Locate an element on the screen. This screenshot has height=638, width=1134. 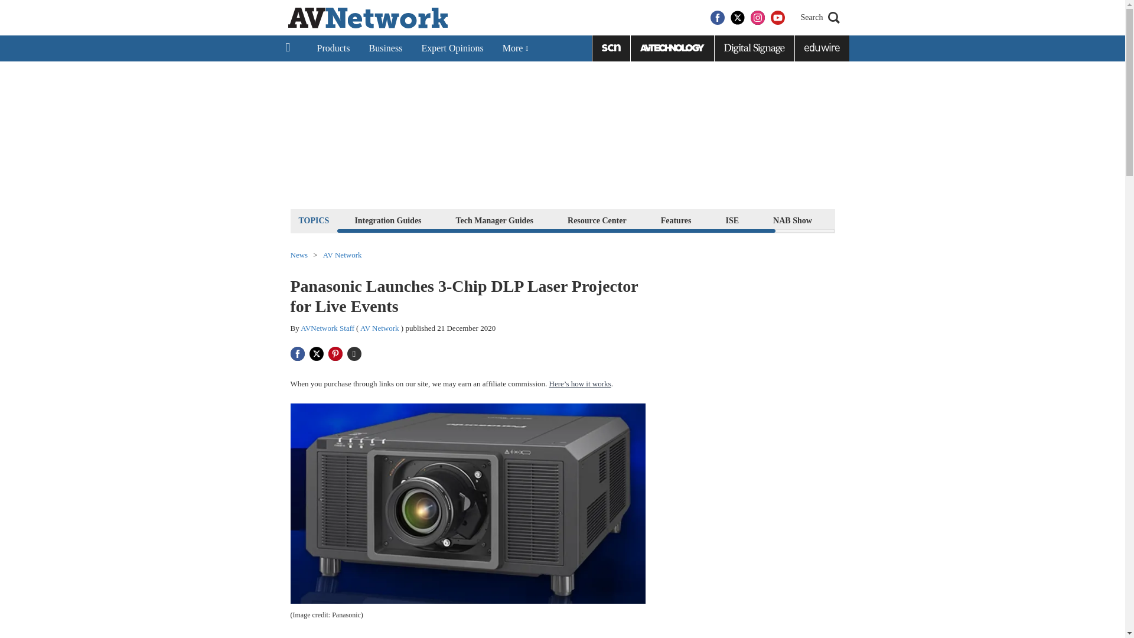
AV Network is located at coordinates (379, 327).